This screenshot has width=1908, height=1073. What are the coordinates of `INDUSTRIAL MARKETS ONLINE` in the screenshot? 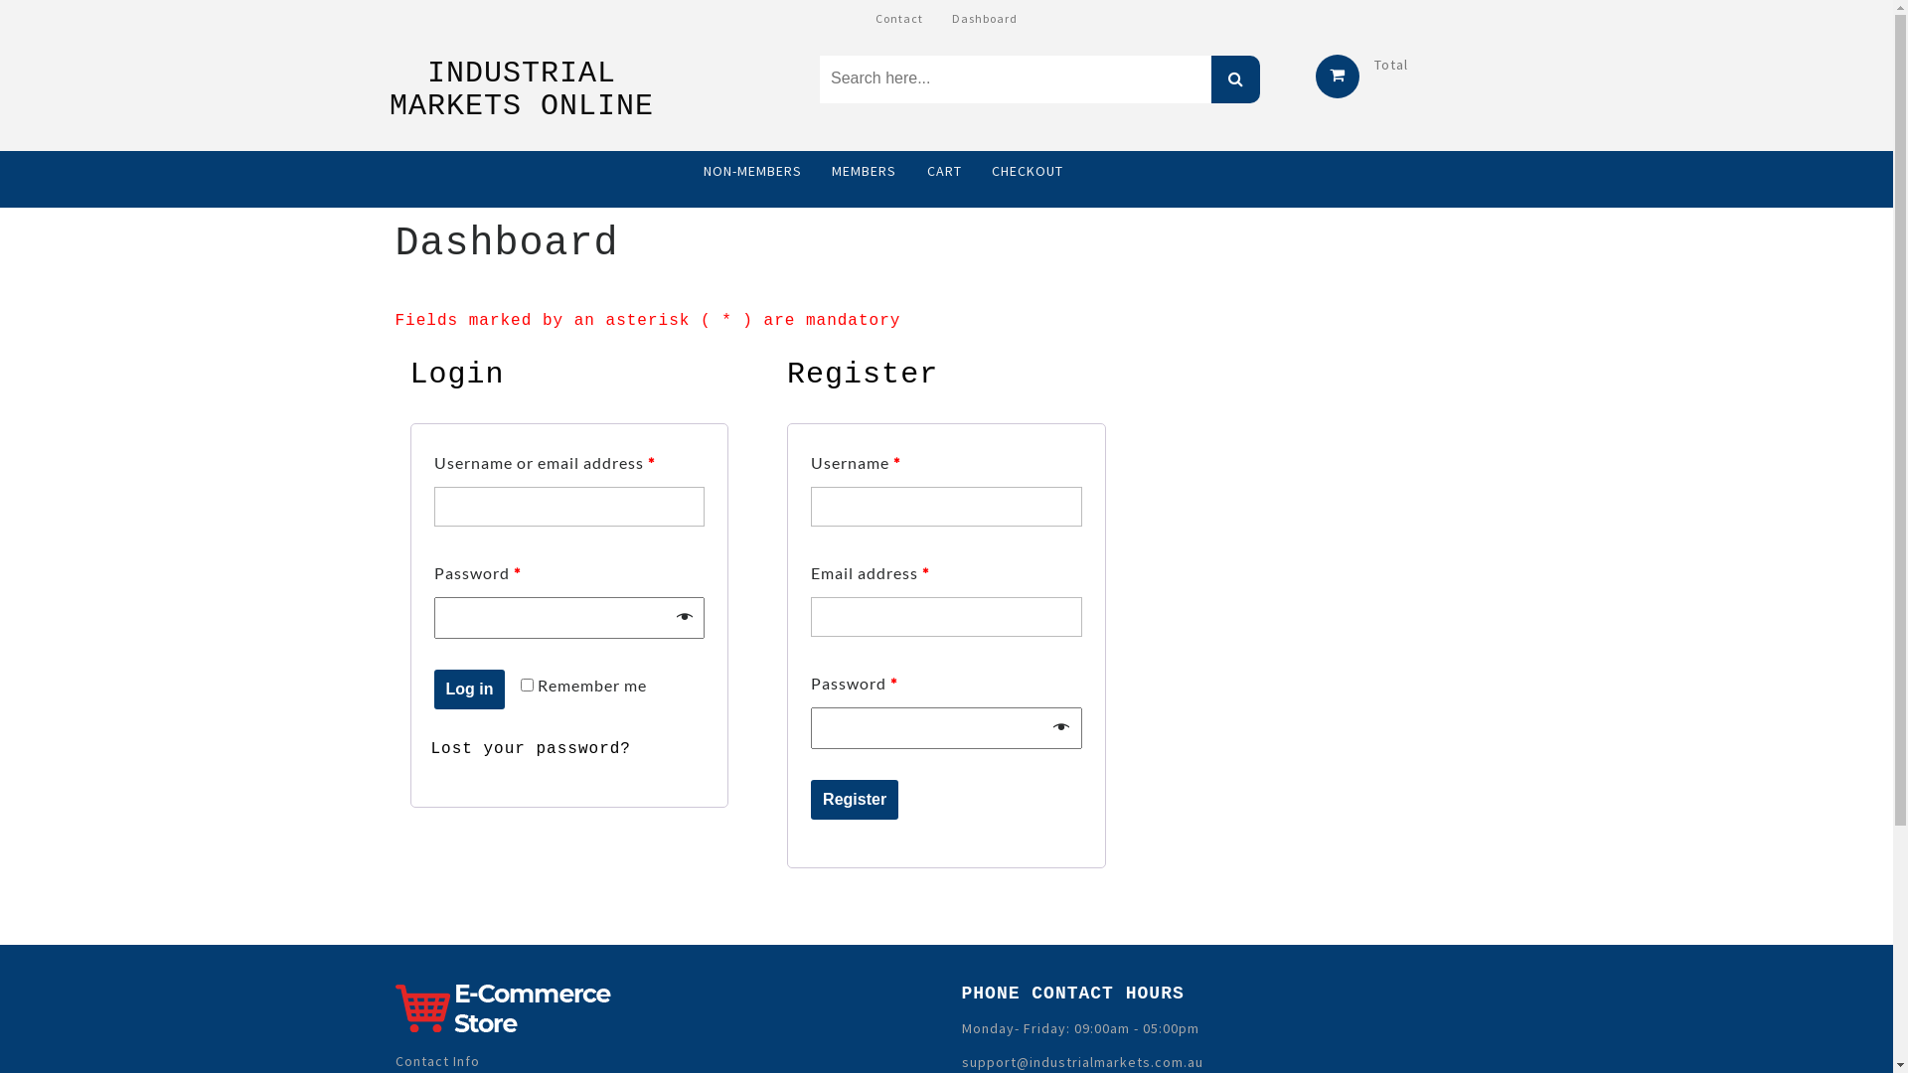 It's located at (522, 89).